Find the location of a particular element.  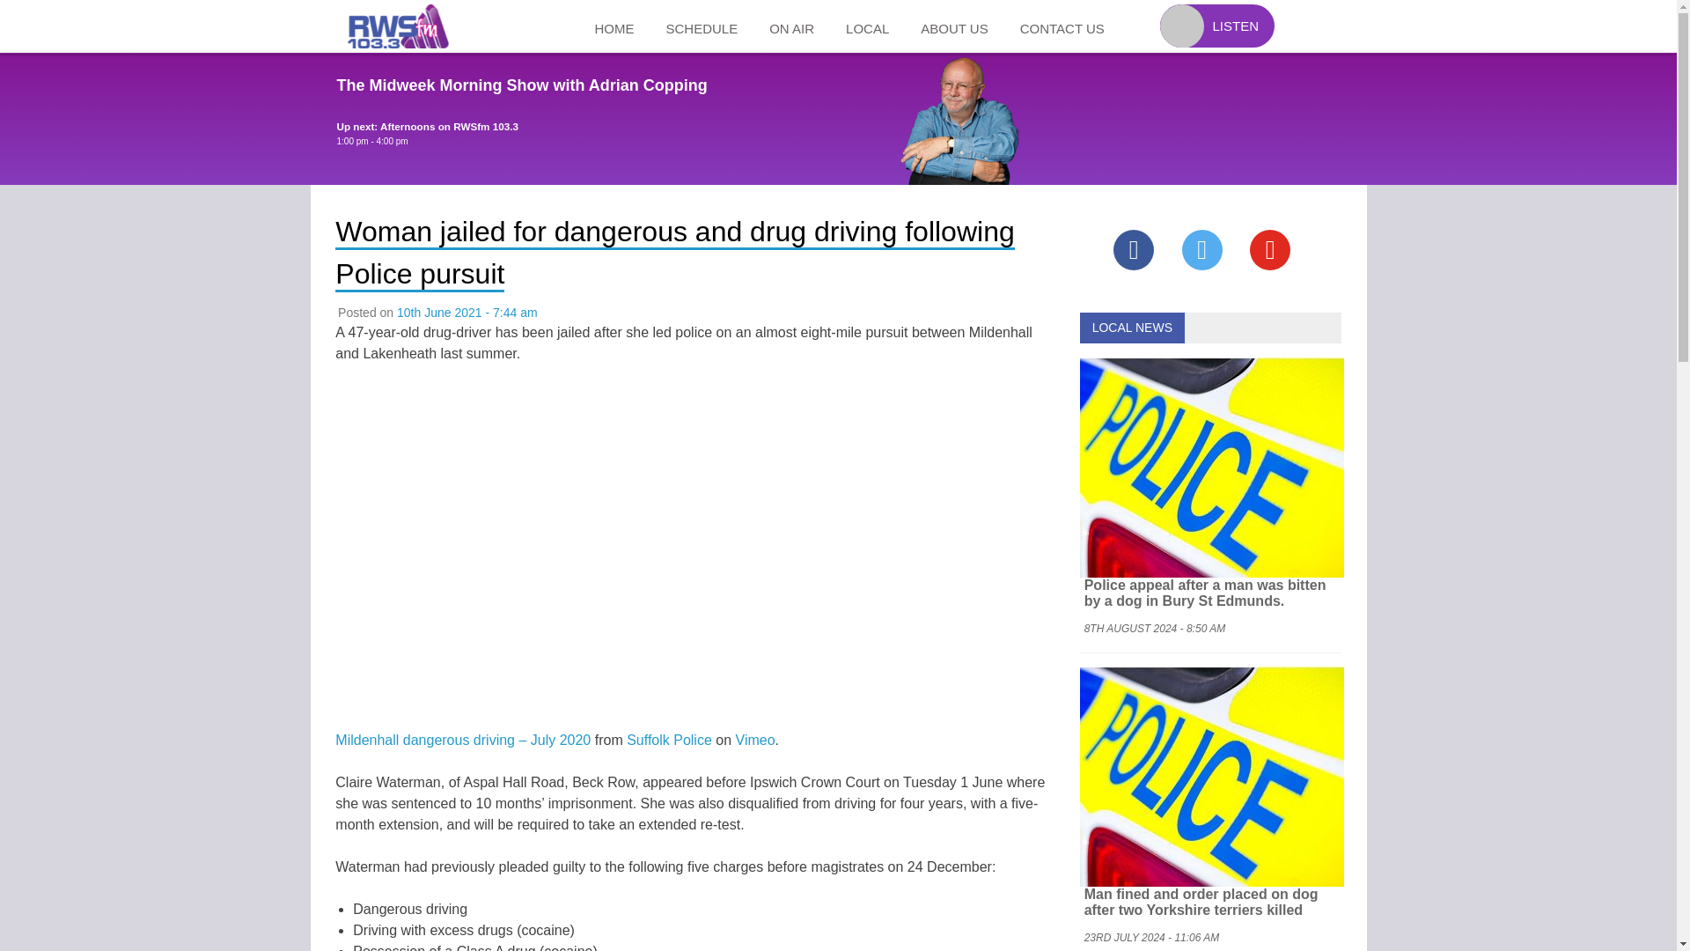

10th June 2021 - 7:44 am is located at coordinates (467, 312).